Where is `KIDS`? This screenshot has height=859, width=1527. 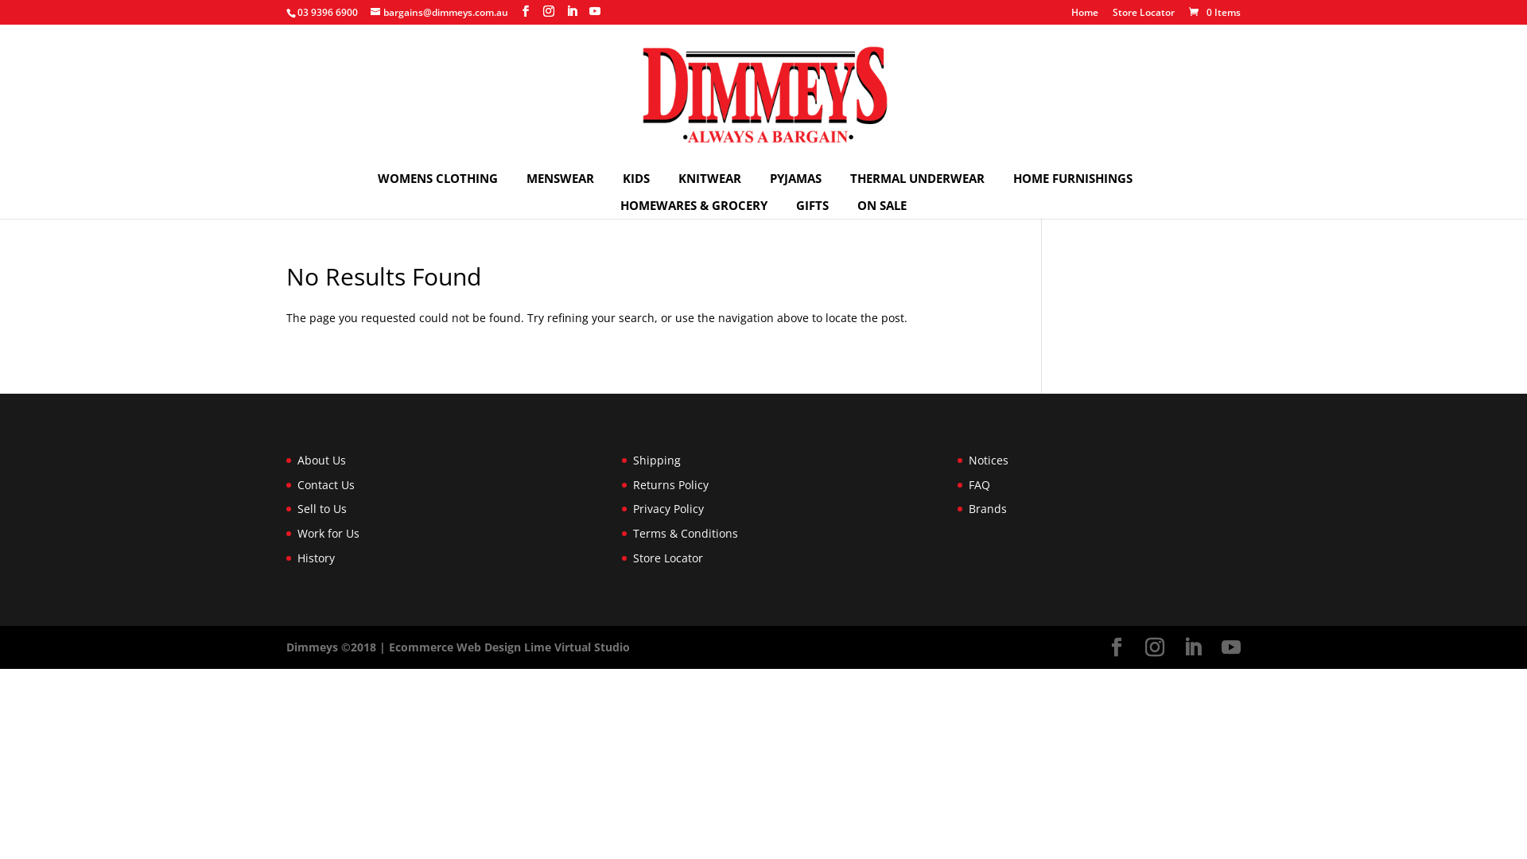 KIDS is located at coordinates (635, 178).